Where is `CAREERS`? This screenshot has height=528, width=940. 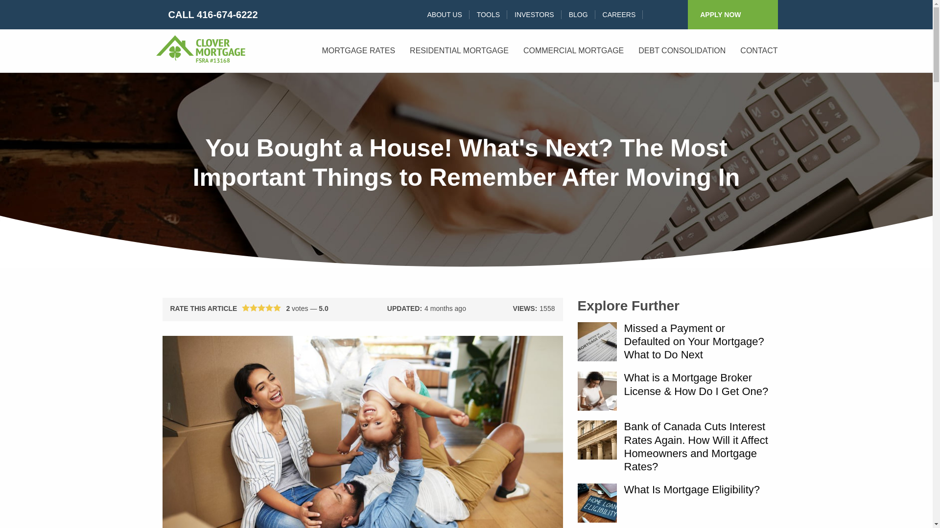 CAREERS is located at coordinates (619, 14).